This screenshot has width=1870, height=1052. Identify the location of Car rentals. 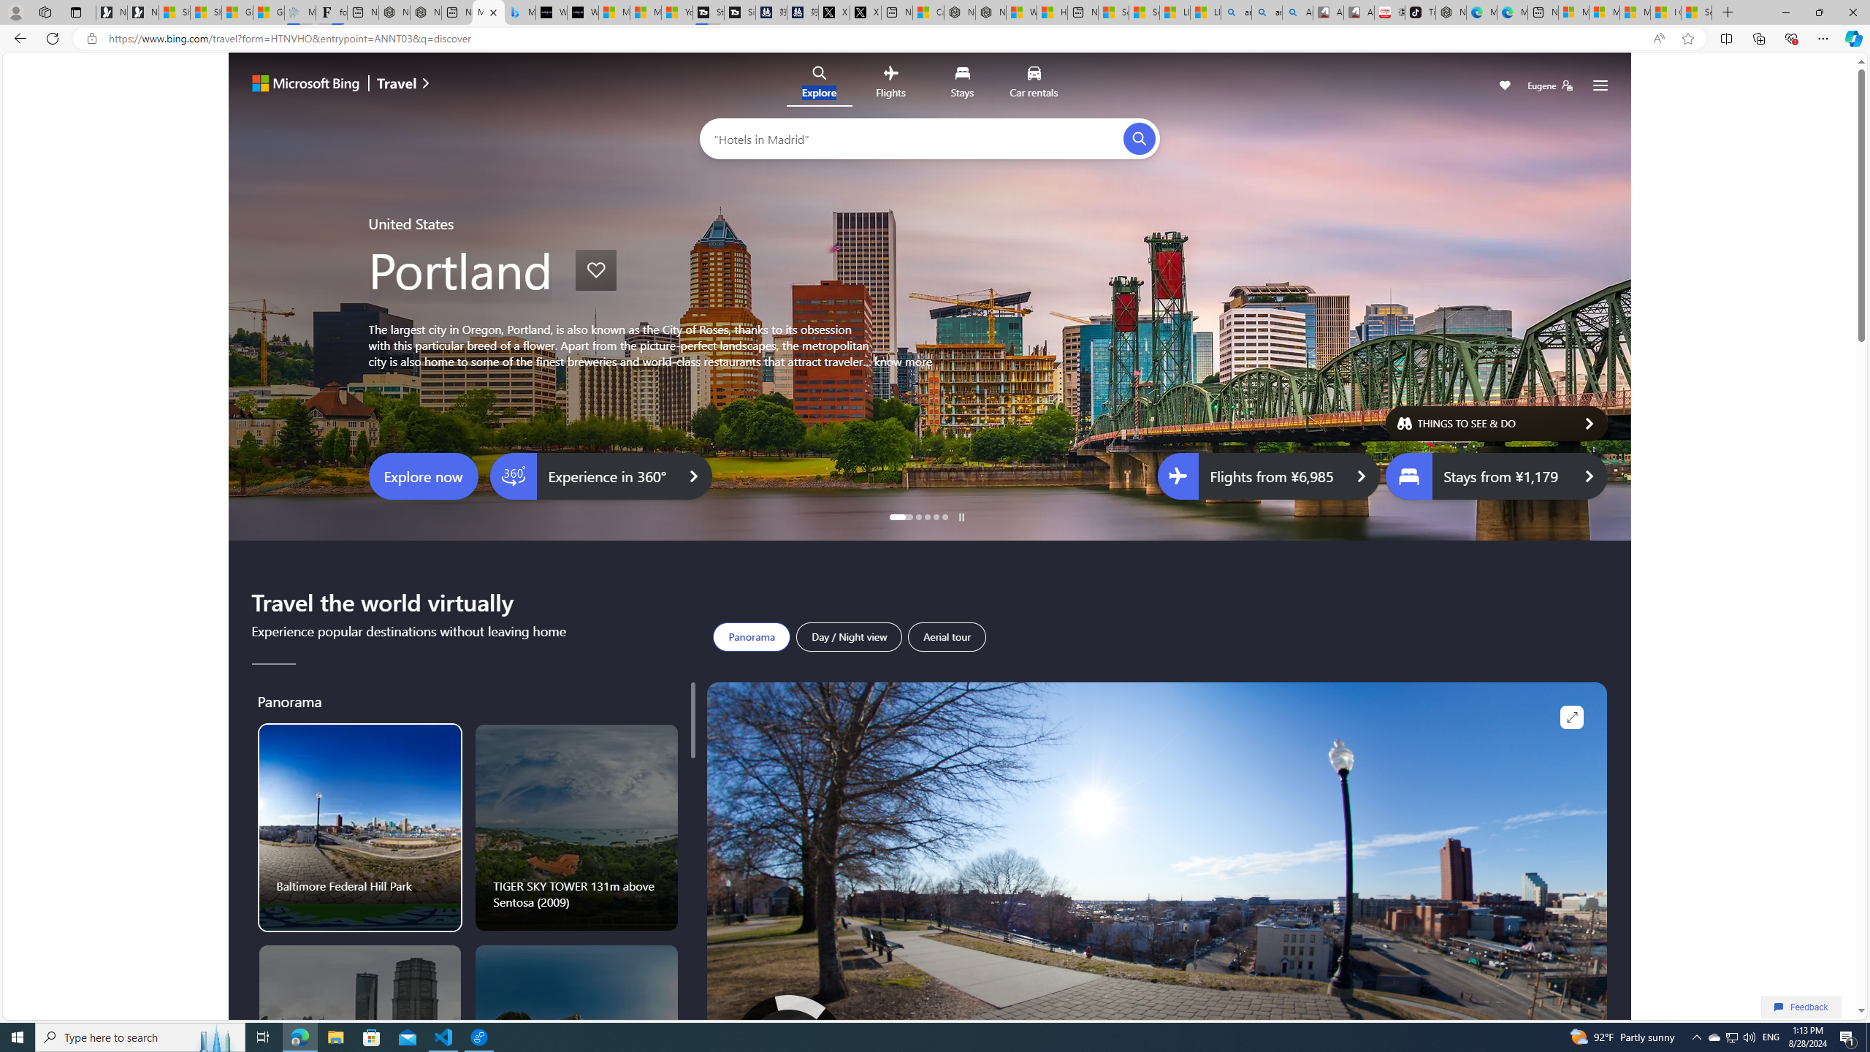
(1034, 85).